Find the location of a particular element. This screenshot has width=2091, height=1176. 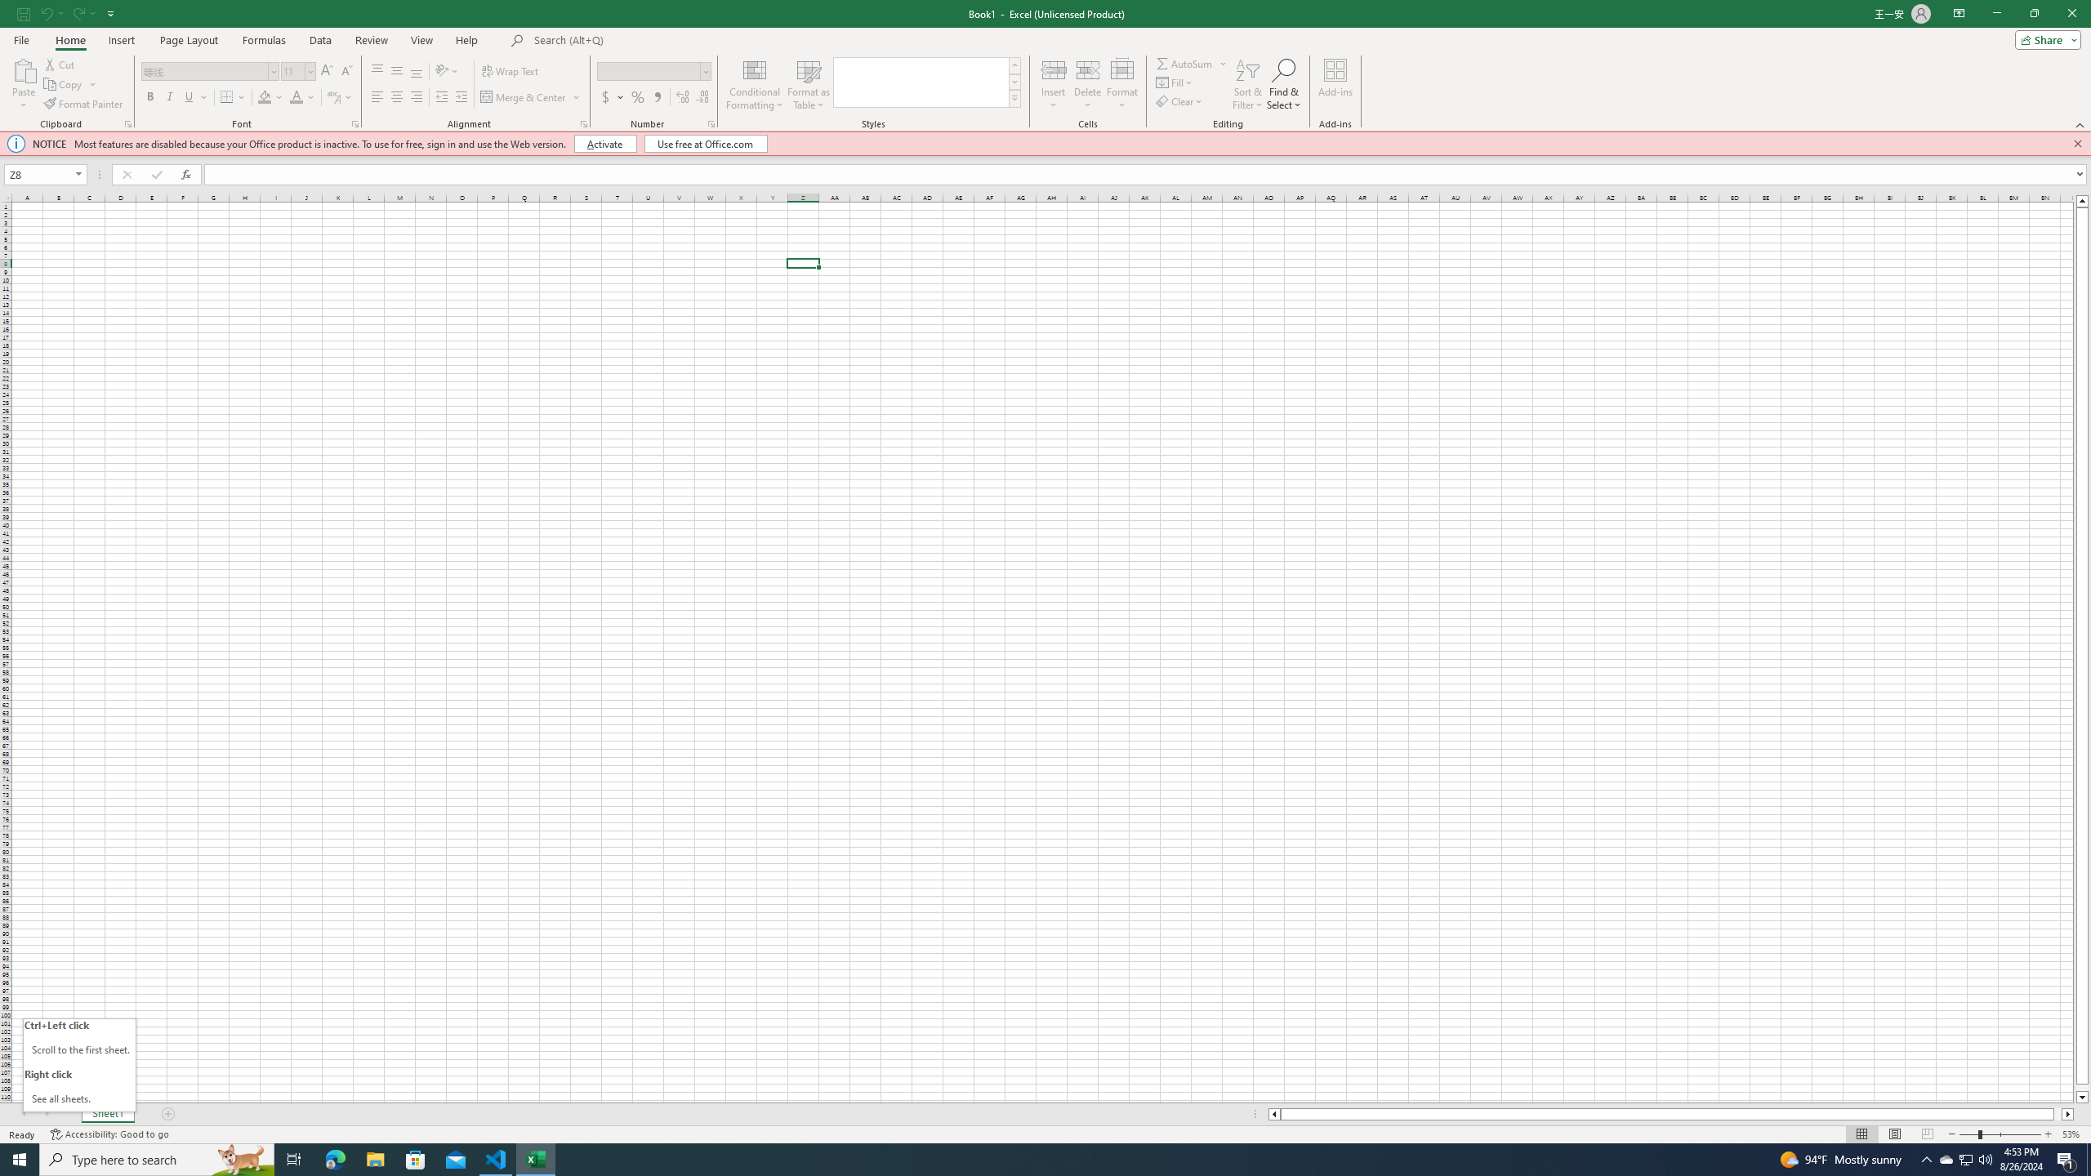

Show Phonetic Field is located at coordinates (333, 98).